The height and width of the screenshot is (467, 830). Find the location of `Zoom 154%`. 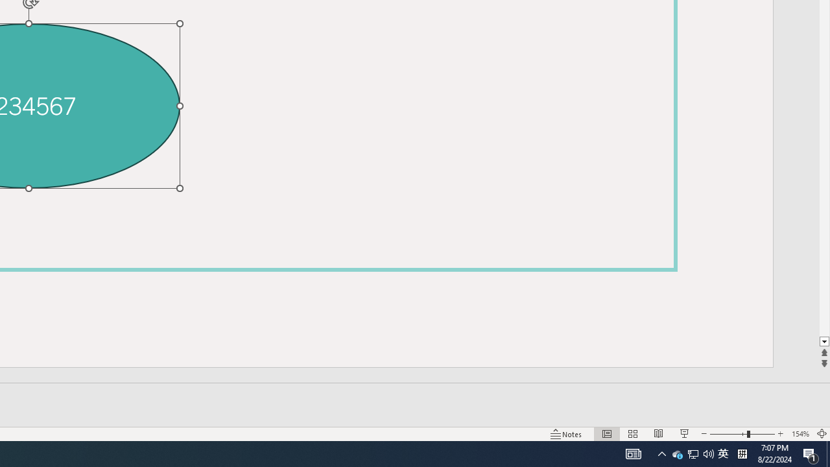

Zoom 154% is located at coordinates (800, 433).